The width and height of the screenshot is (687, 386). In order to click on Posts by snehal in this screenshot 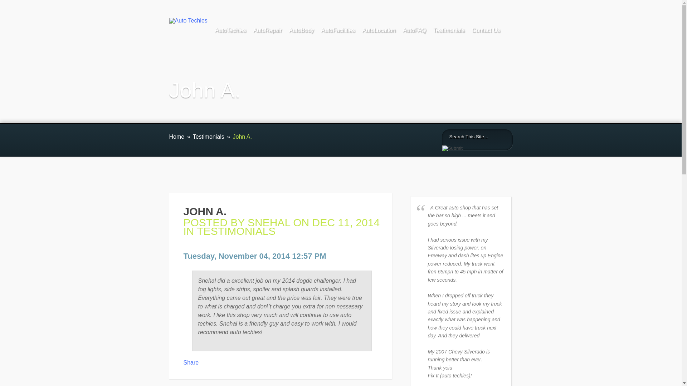, I will do `click(268, 222)`.